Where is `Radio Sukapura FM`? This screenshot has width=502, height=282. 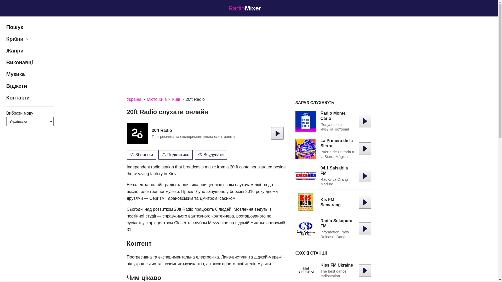 Radio Sukapura FM is located at coordinates (306, 229).